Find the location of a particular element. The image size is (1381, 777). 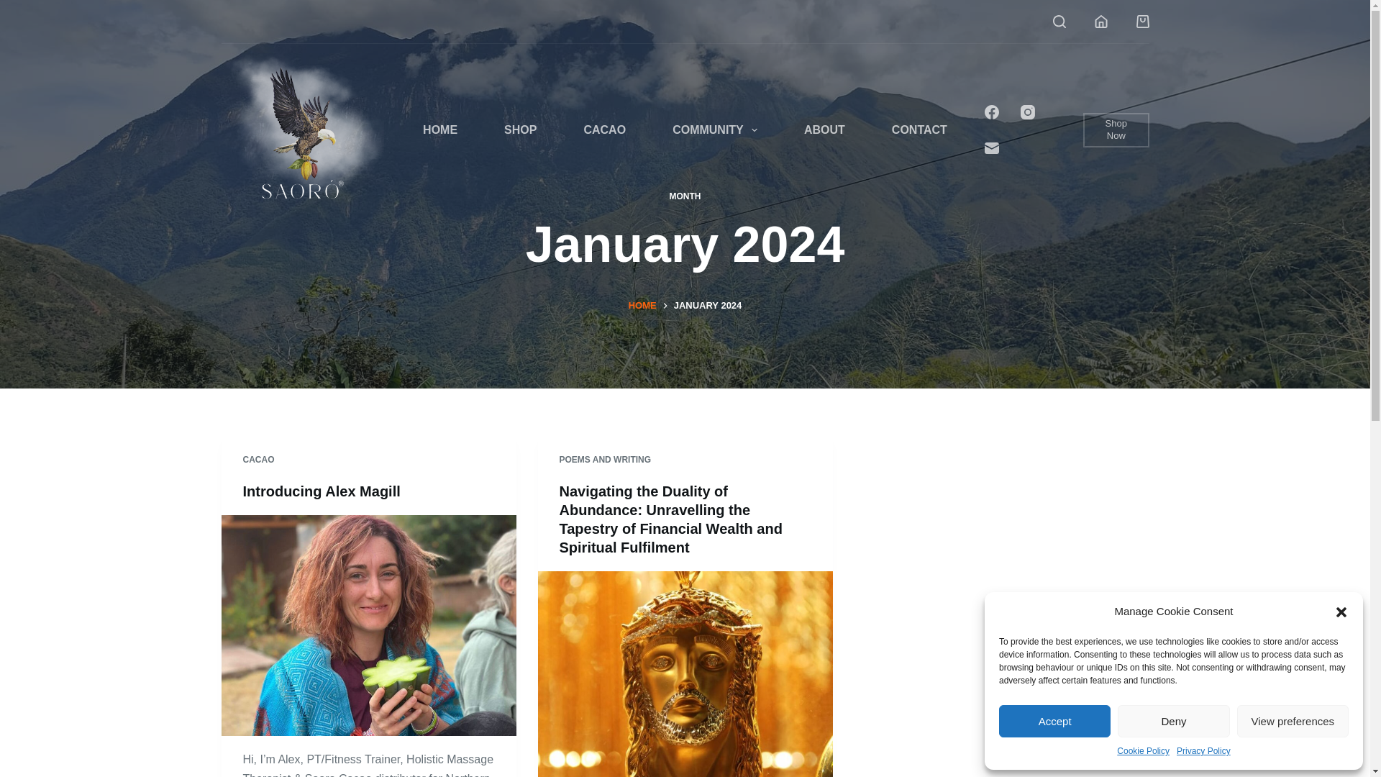

View preferences is located at coordinates (1293, 721).